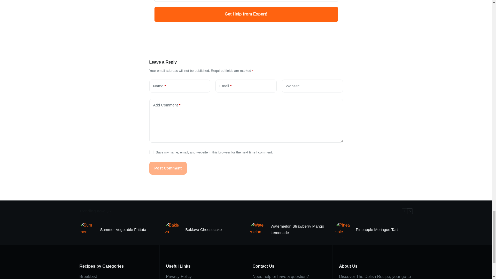 This screenshot has height=279, width=496. Describe the element at coordinates (88, 276) in the screenshot. I see `Breakfast` at that location.